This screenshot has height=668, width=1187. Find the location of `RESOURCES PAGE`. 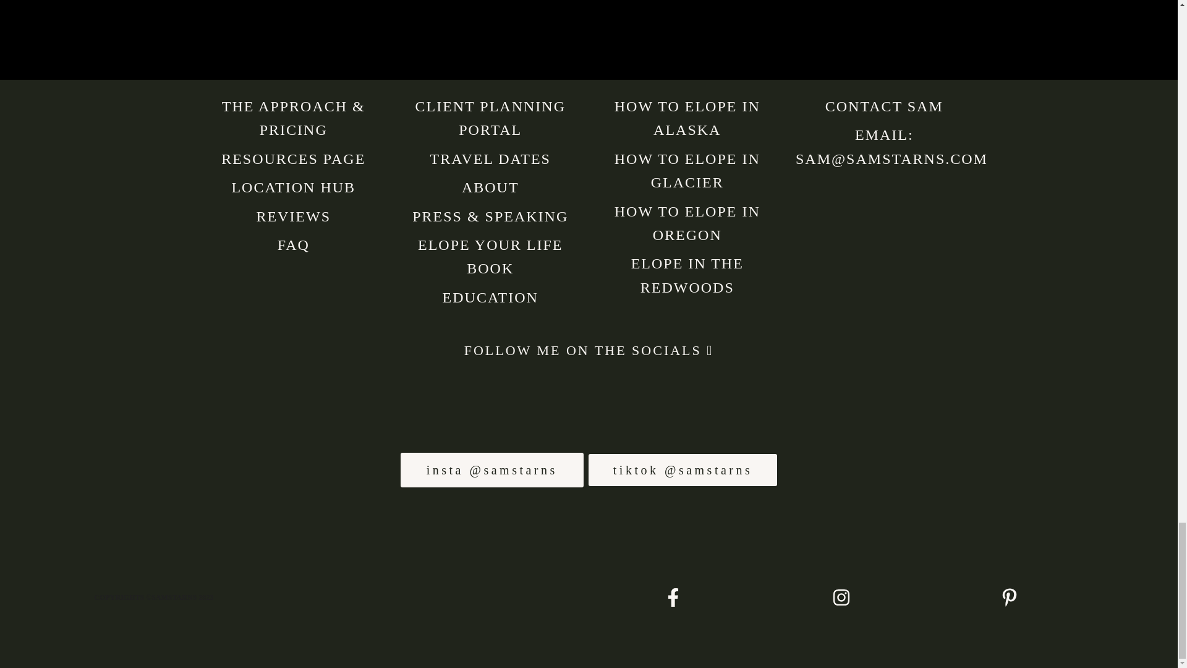

RESOURCES PAGE is located at coordinates (293, 159).